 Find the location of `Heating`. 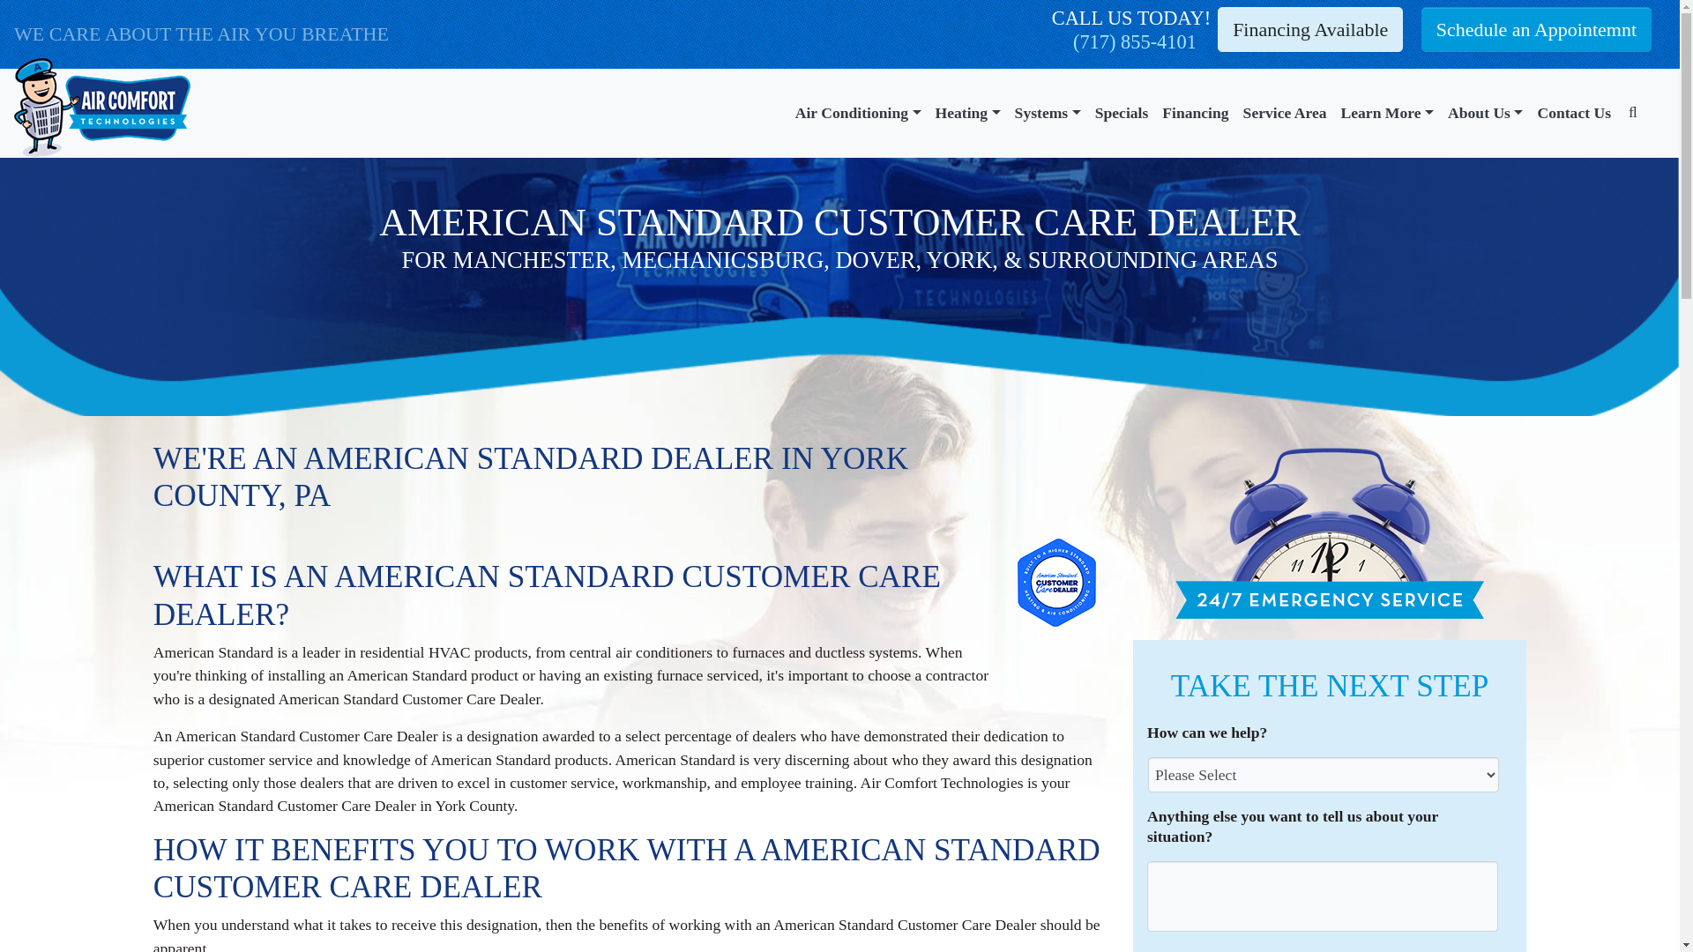

Heating is located at coordinates (967, 113).